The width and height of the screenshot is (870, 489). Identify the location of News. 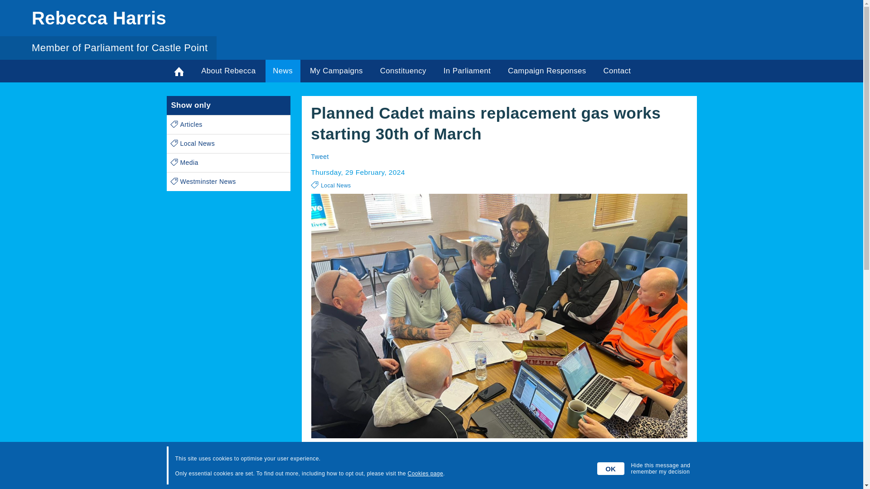
(283, 71).